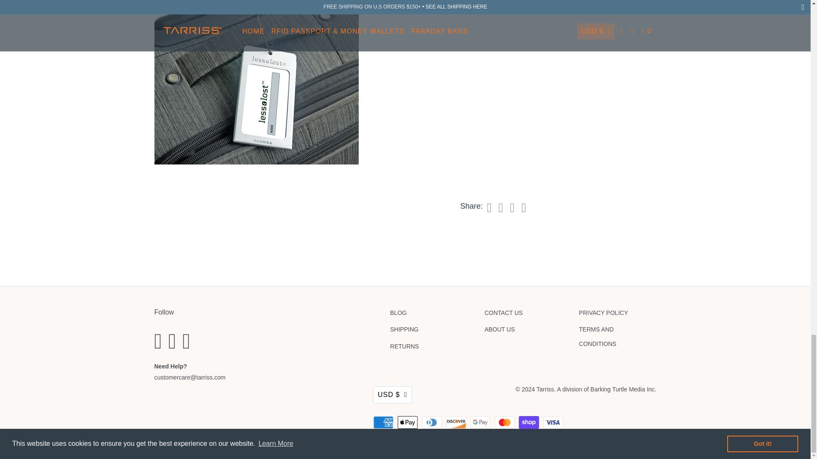  What do you see at coordinates (505, 422) in the screenshot?
I see `Mastercard` at bounding box center [505, 422].